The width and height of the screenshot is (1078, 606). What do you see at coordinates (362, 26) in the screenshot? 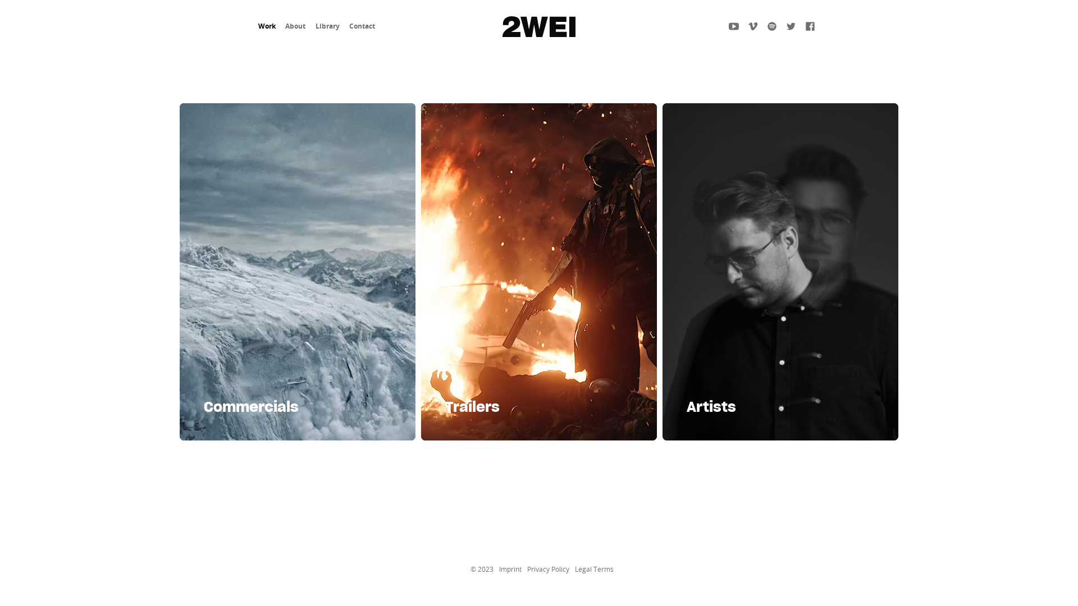
I see `Contact` at bounding box center [362, 26].